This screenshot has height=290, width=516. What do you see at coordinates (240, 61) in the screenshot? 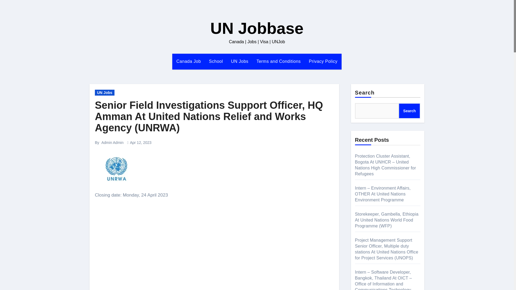
I see `UN Jobs` at bounding box center [240, 61].